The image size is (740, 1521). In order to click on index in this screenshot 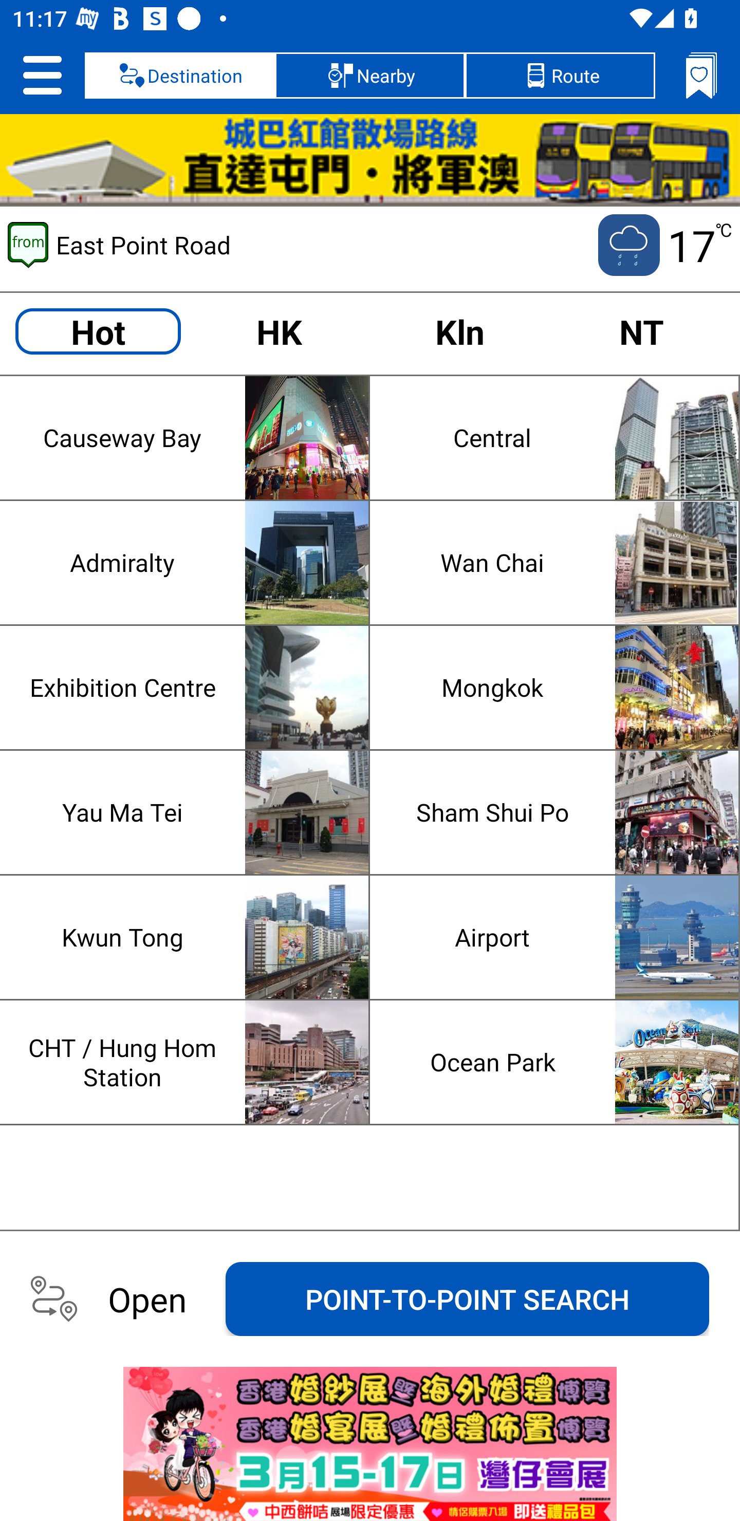, I will do `click(370, 1444)`.